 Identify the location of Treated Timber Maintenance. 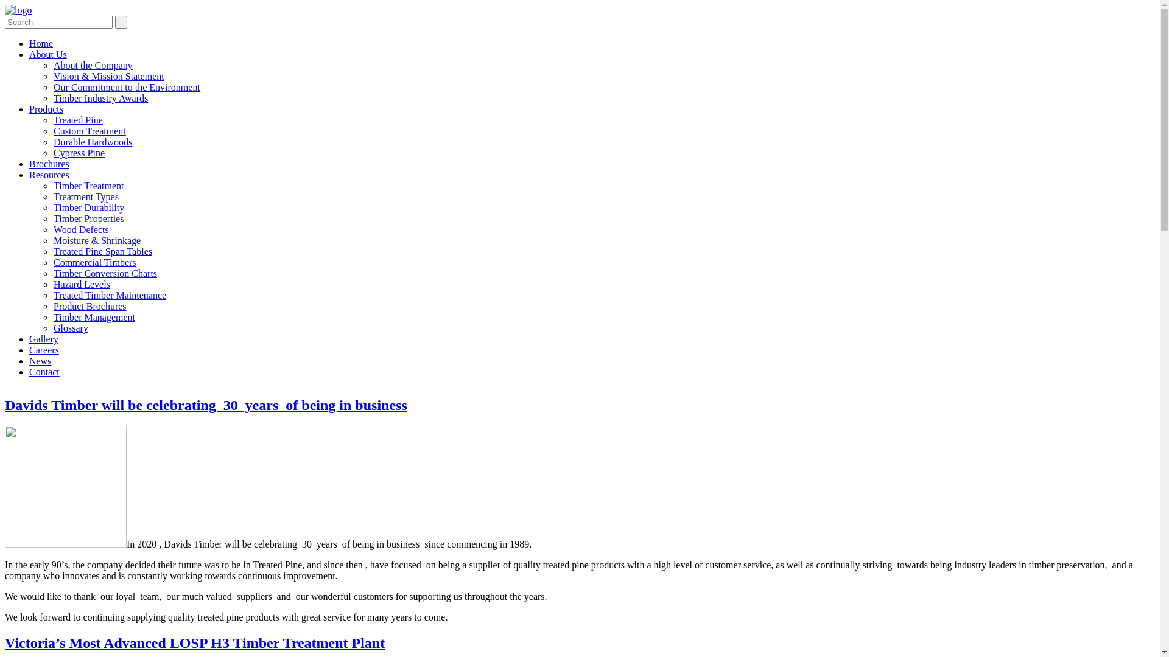
(110, 296).